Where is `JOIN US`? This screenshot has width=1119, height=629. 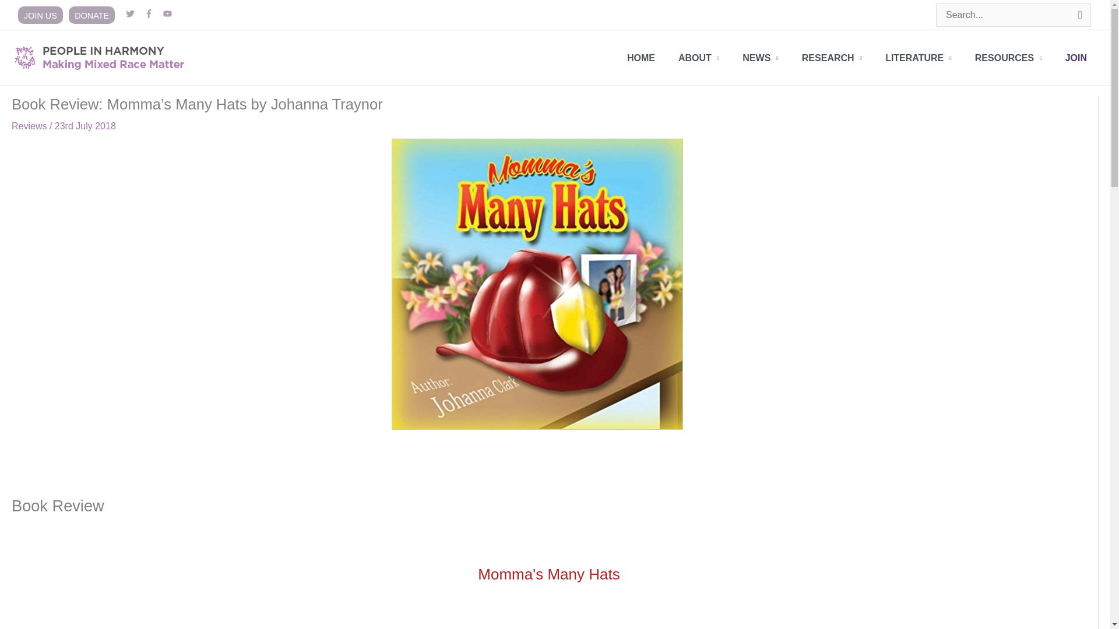
JOIN US is located at coordinates (40, 15).